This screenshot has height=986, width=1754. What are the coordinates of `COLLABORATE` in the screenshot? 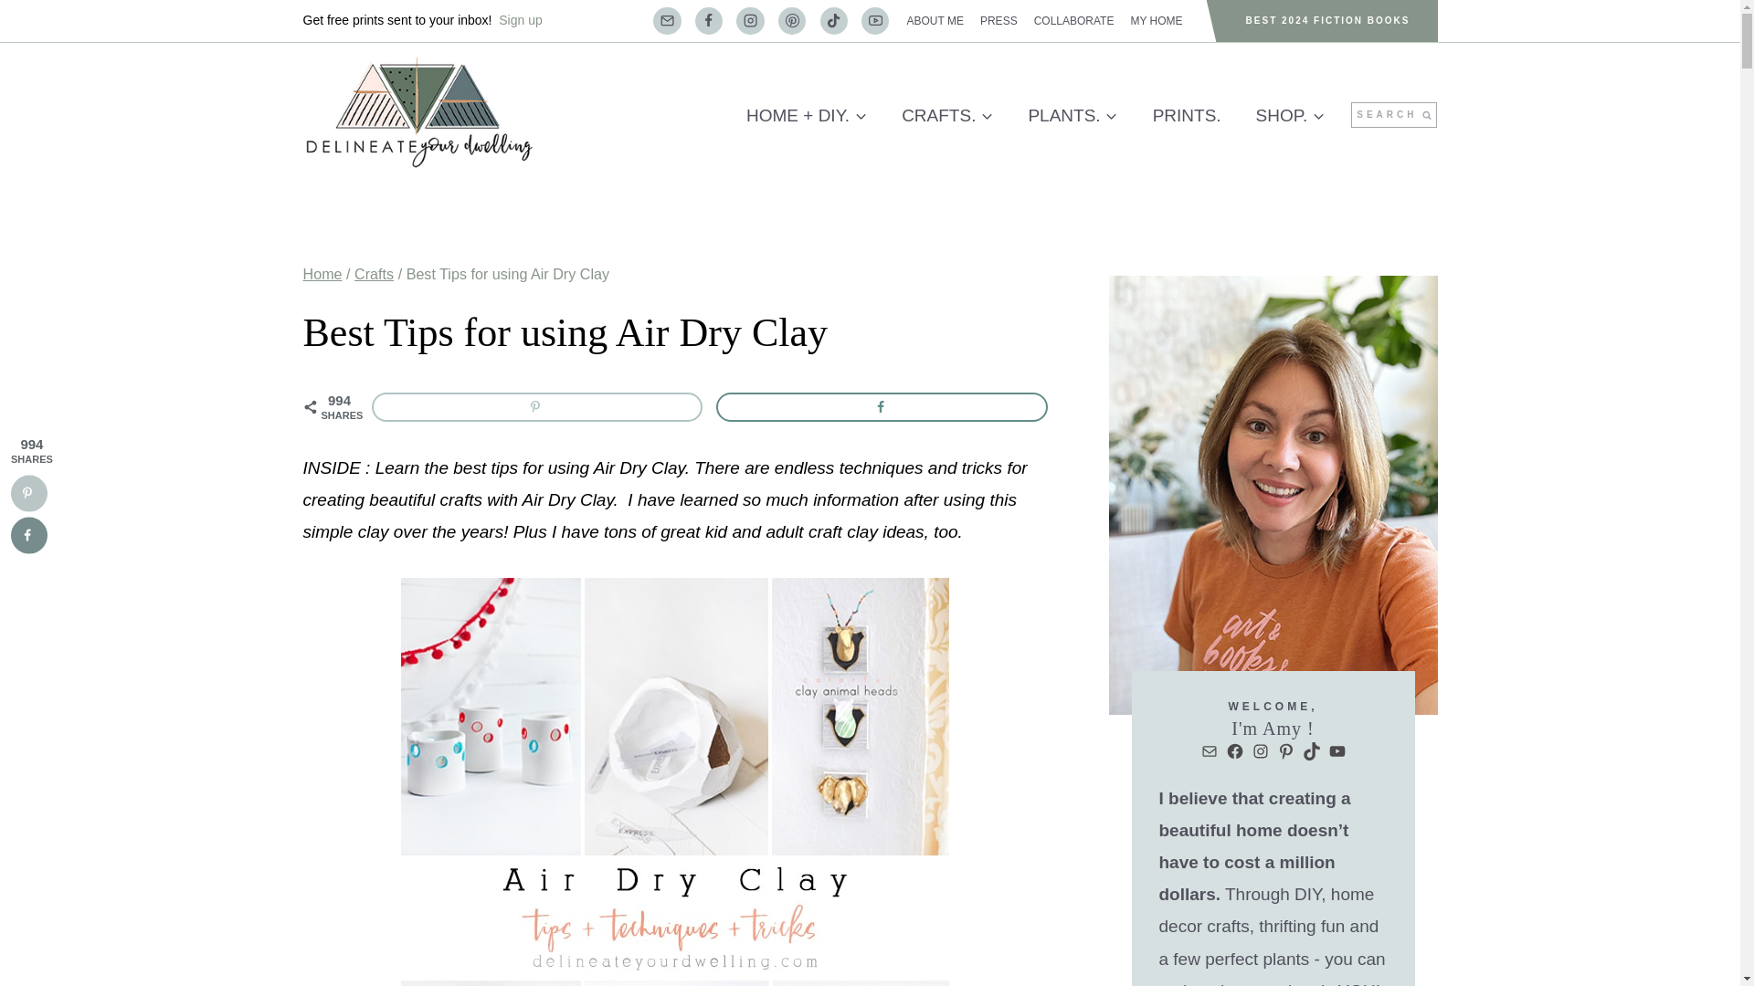 It's located at (1074, 21).